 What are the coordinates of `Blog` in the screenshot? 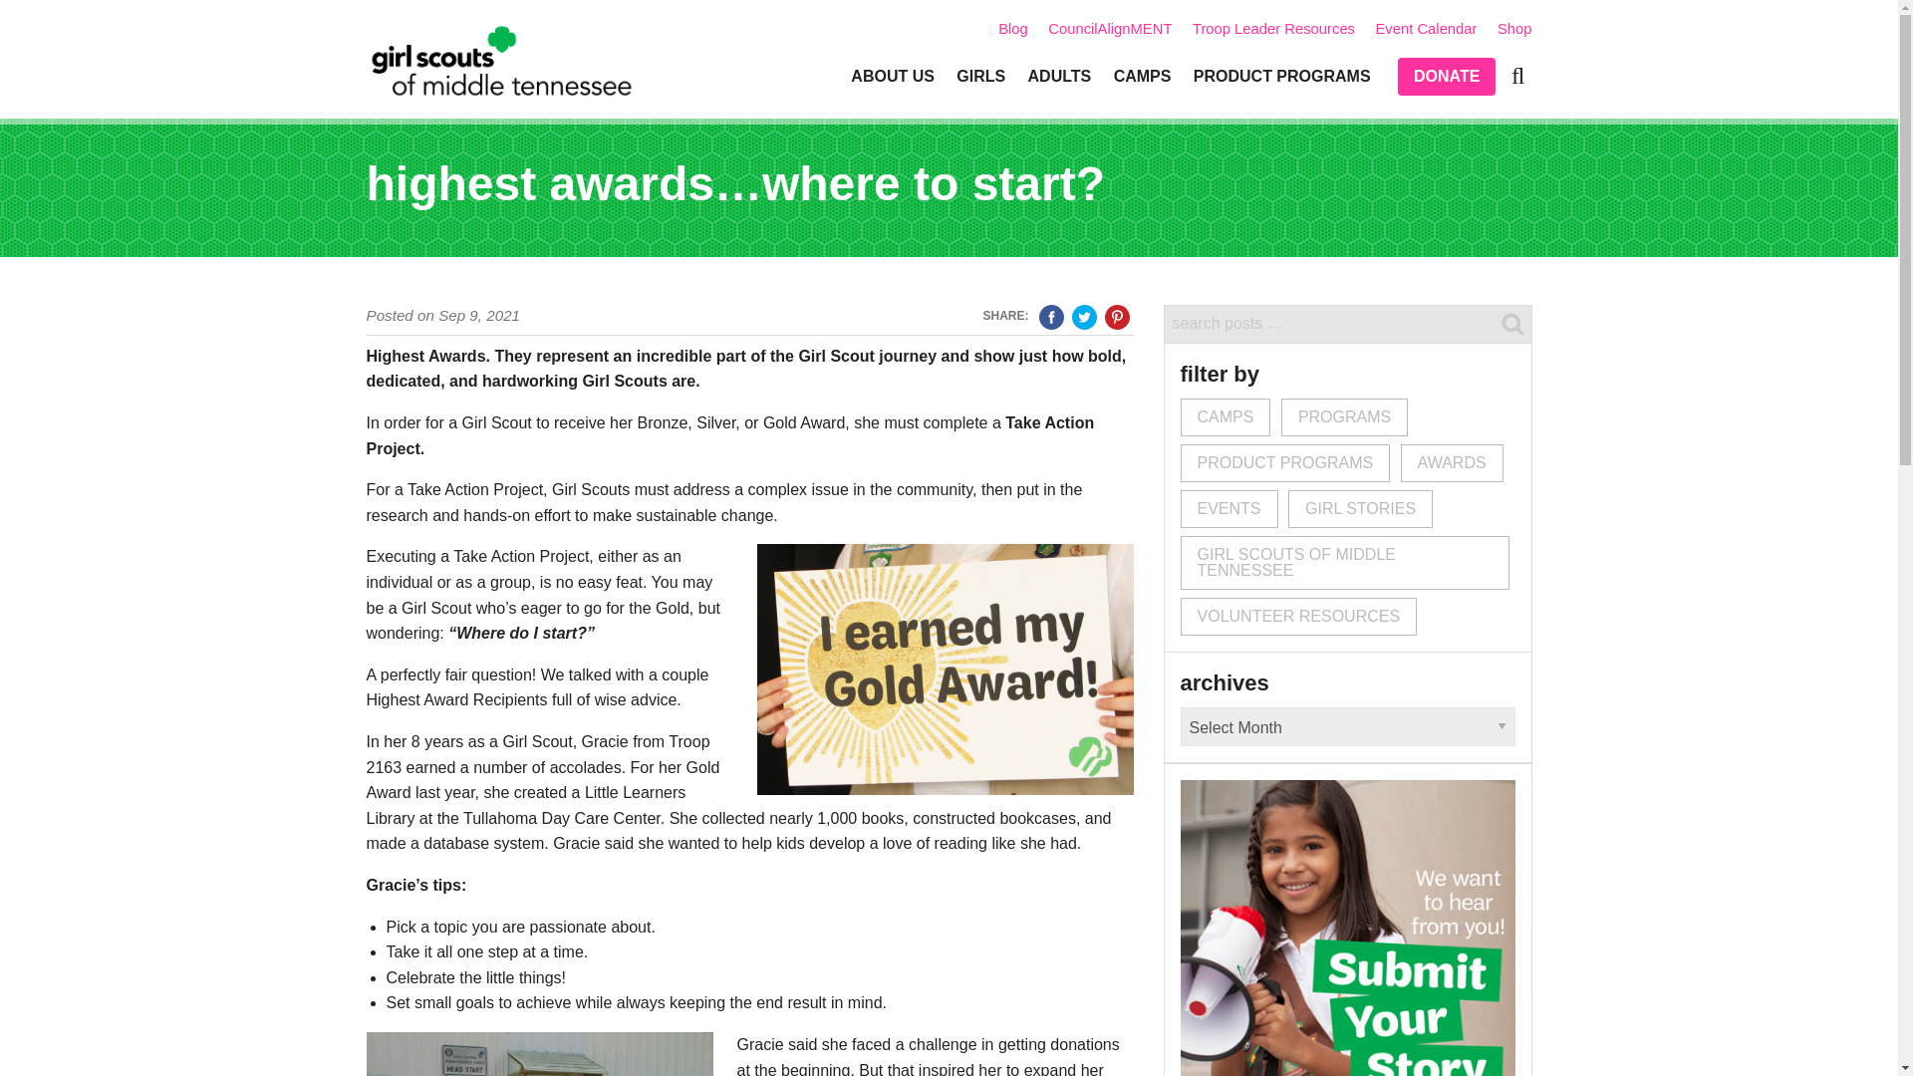 It's located at (1013, 28).